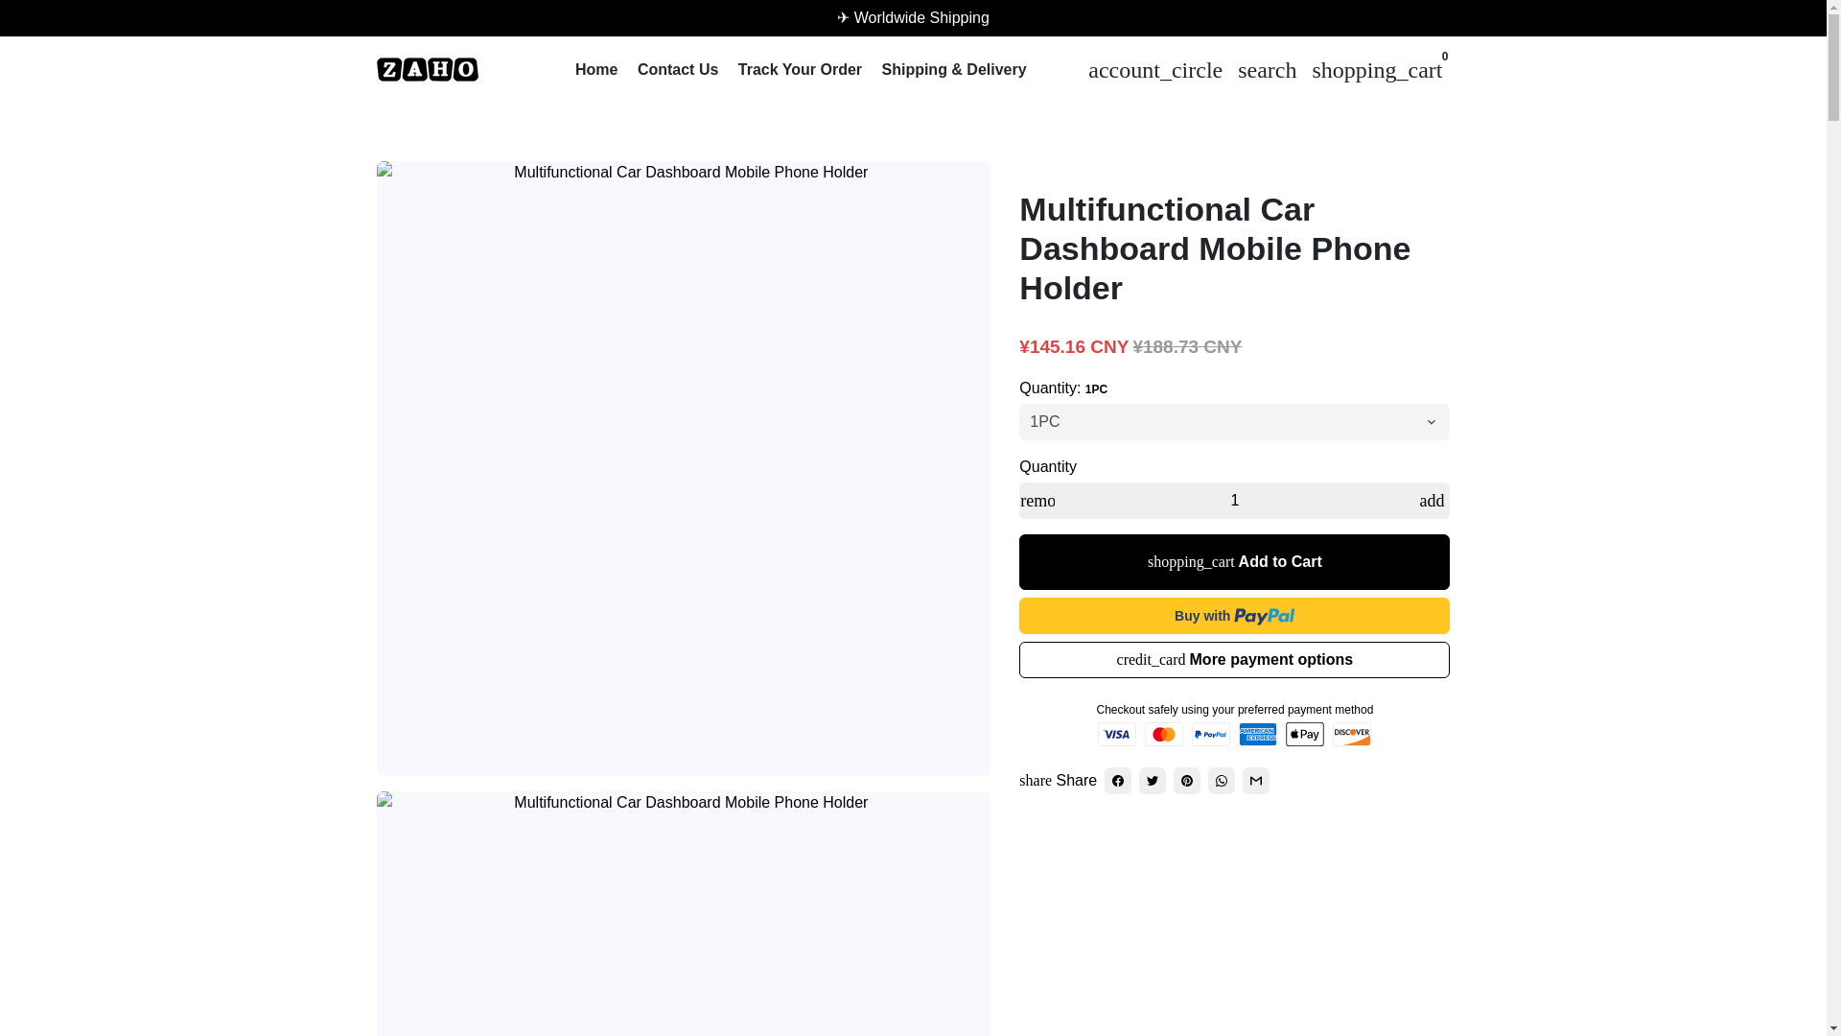 This screenshot has width=1841, height=1036. Describe the element at coordinates (1266, 68) in the screenshot. I see `search` at that location.